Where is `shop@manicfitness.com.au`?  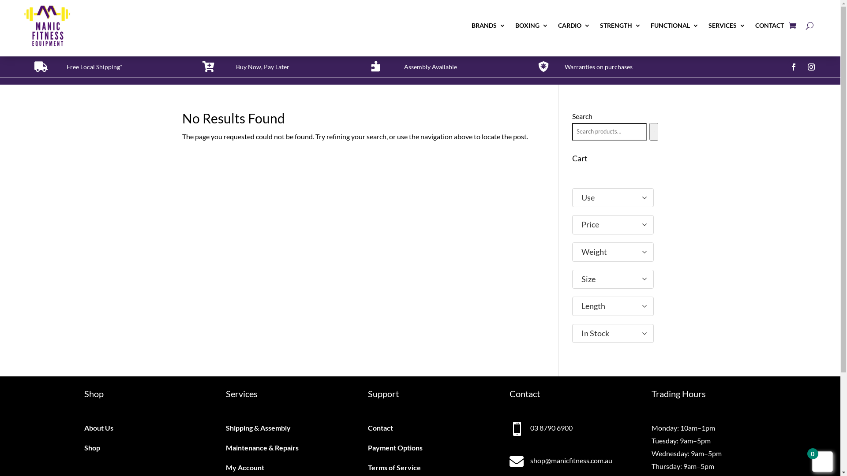 shop@manicfitness.com.au is located at coordinates (571, 460).